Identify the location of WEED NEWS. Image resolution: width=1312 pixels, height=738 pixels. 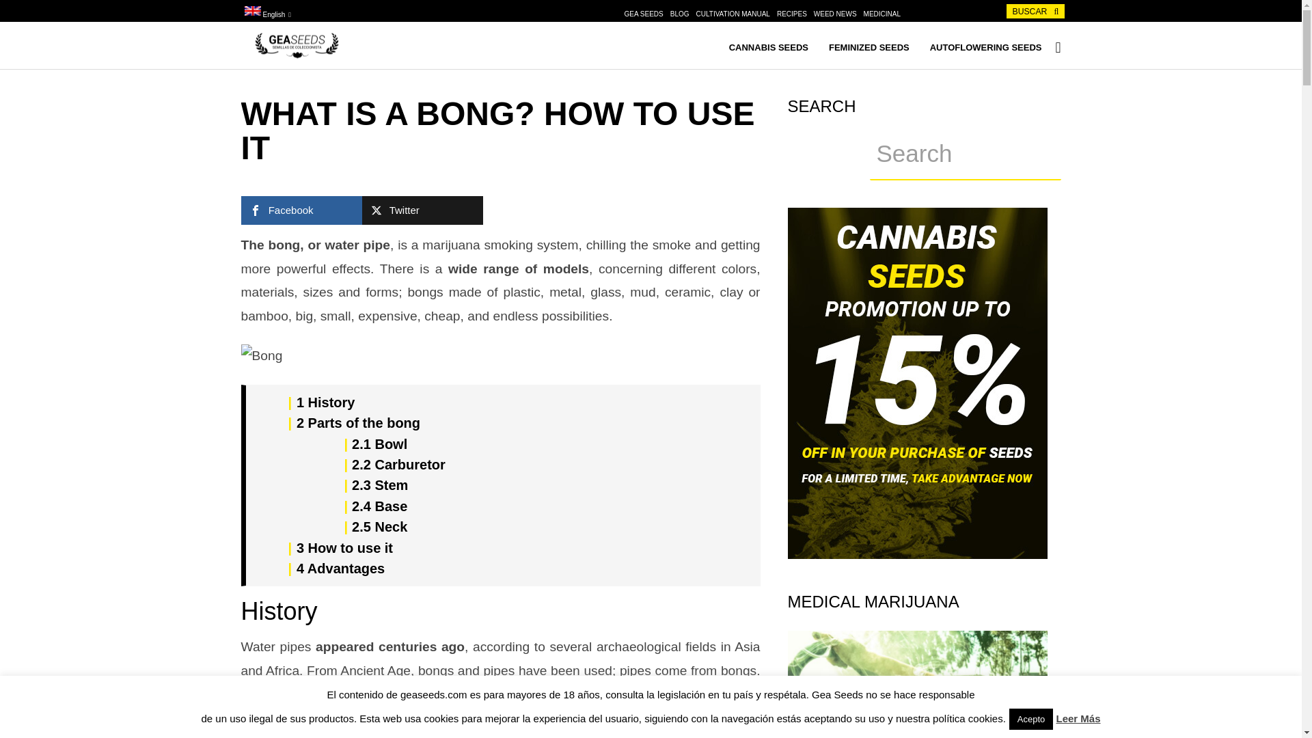
(835, 14).